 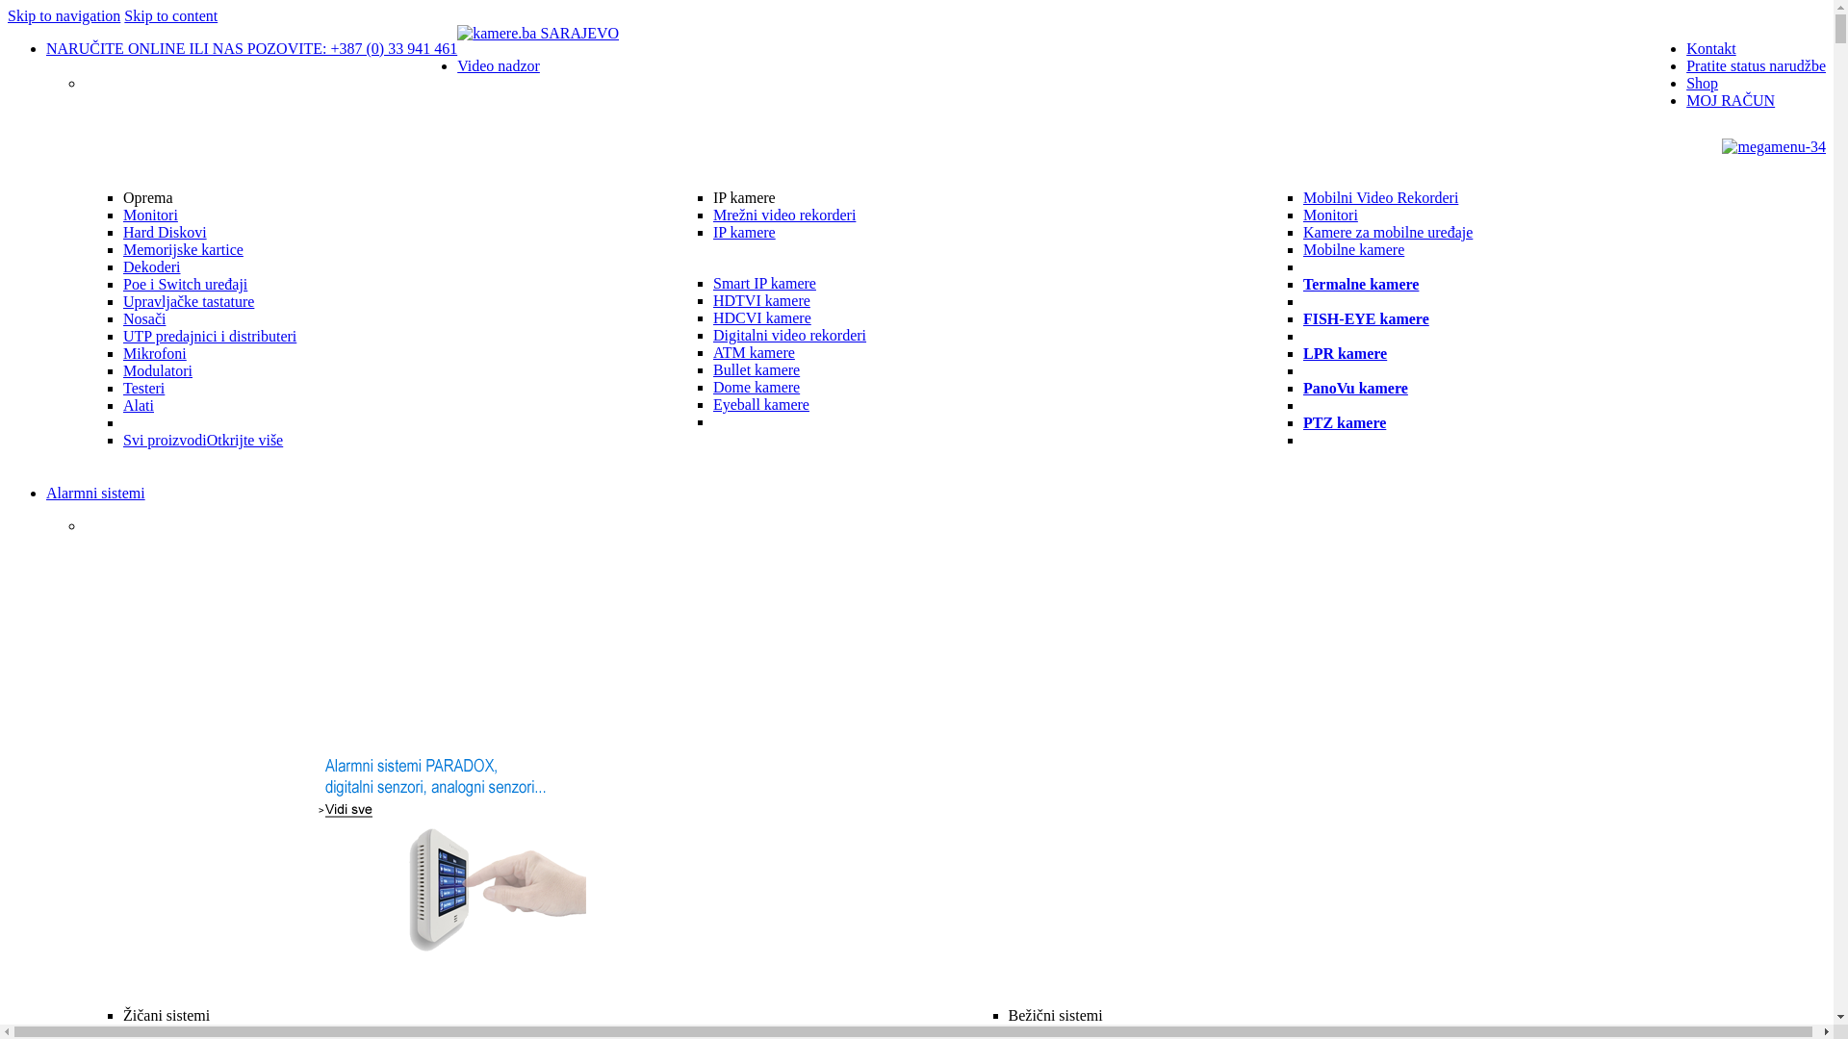 I want to click on UTP predajnici i distributeri, so click(x=210, y=337).